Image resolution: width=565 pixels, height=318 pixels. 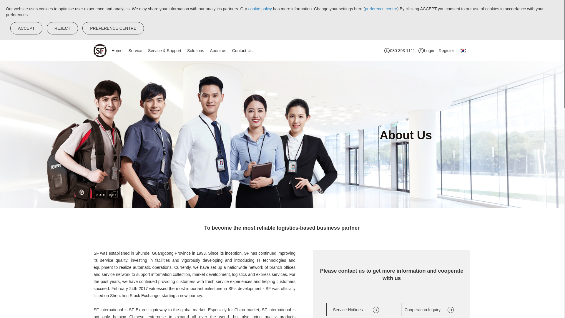 What do you see at coordinates (113, 28) in the screenshot?
I see `PREFERENCE CENTRE` at bounding box center [113, 28].